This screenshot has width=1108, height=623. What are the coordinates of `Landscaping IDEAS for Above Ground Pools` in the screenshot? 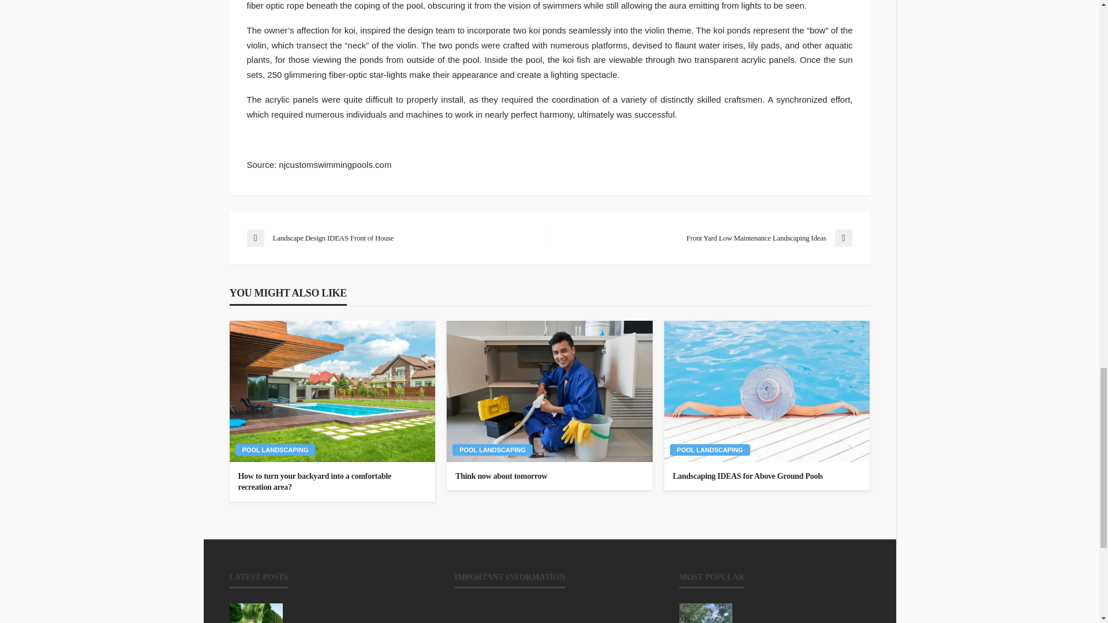 It's located at (766, 391).